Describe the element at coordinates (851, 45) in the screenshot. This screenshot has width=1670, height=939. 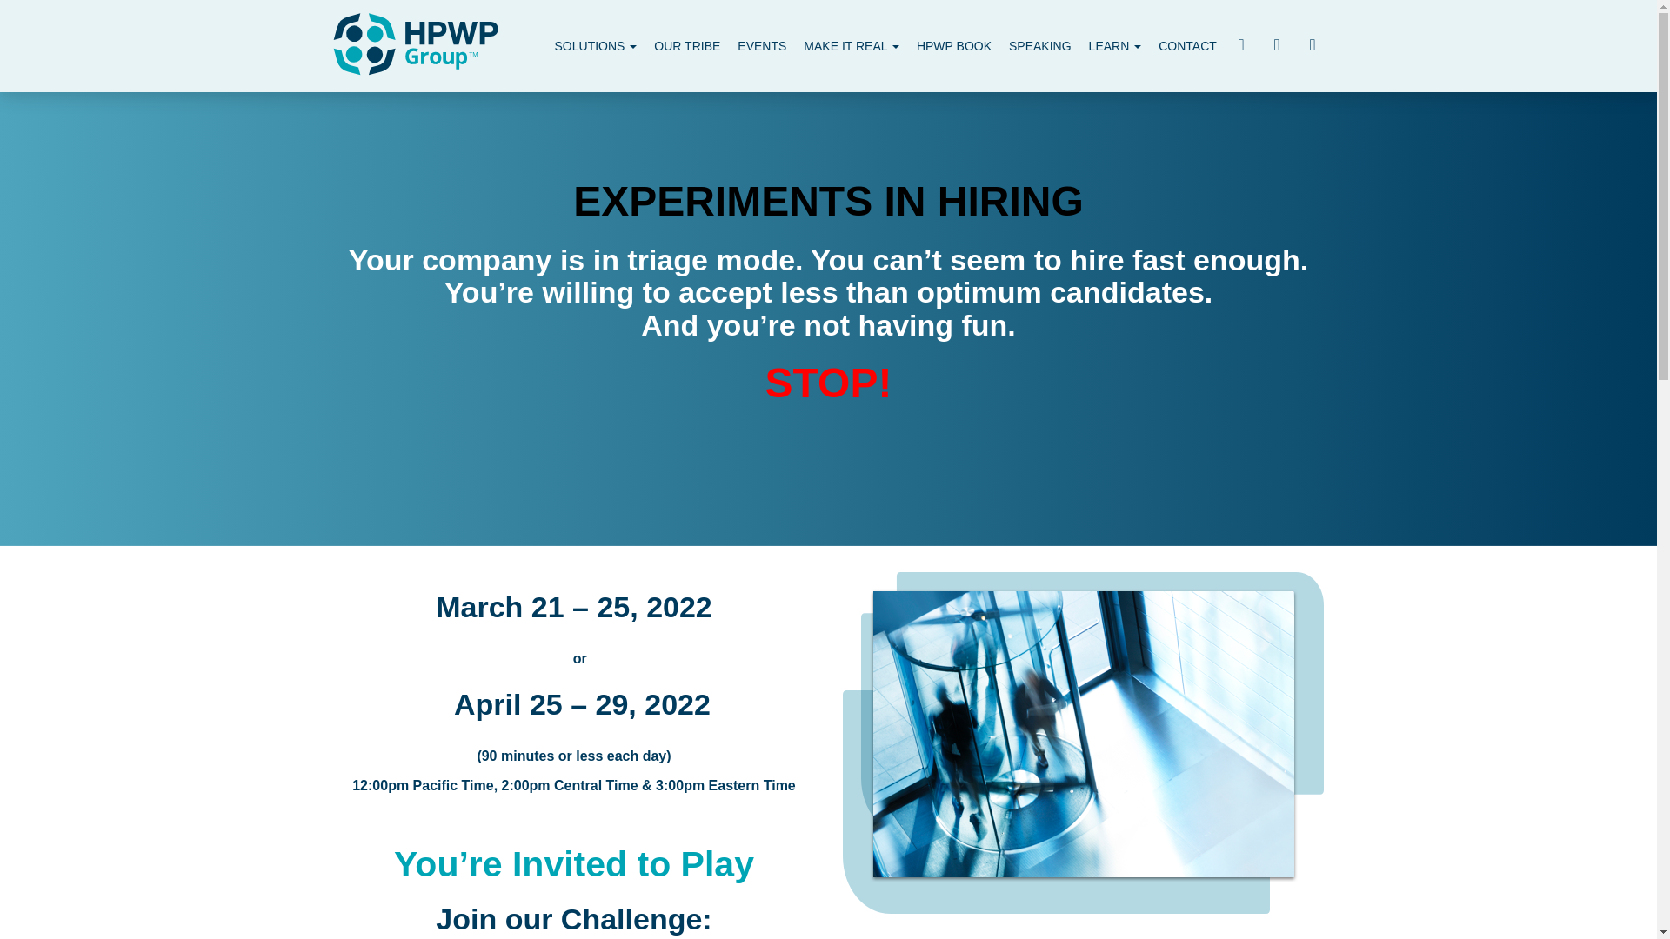
I see `MAKE IT REAL` at that location.